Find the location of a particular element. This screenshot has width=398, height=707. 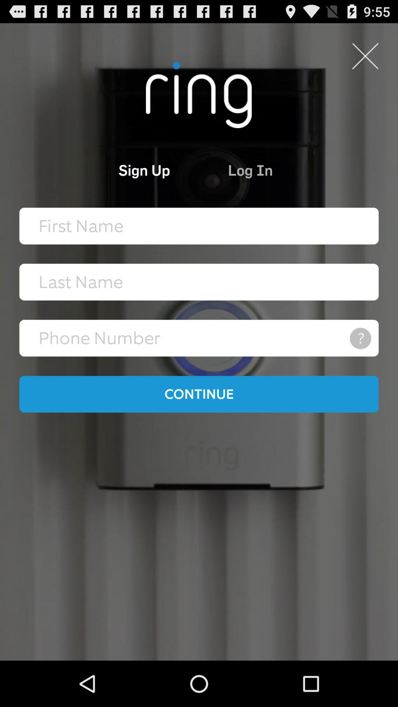

choose the item to the left of log in icon is located at coordinates (114, 170).